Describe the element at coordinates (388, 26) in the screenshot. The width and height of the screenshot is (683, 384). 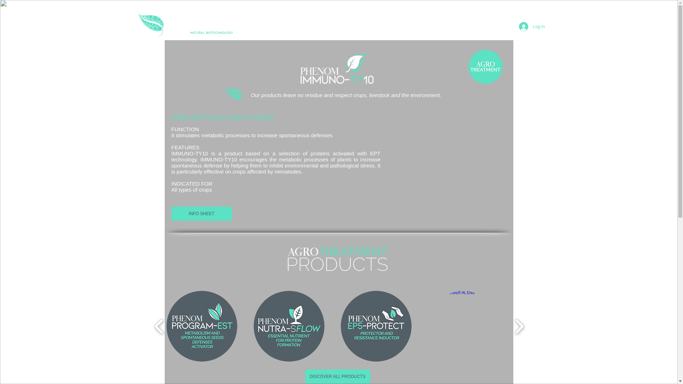
I see `PRODOTTI` at that location.